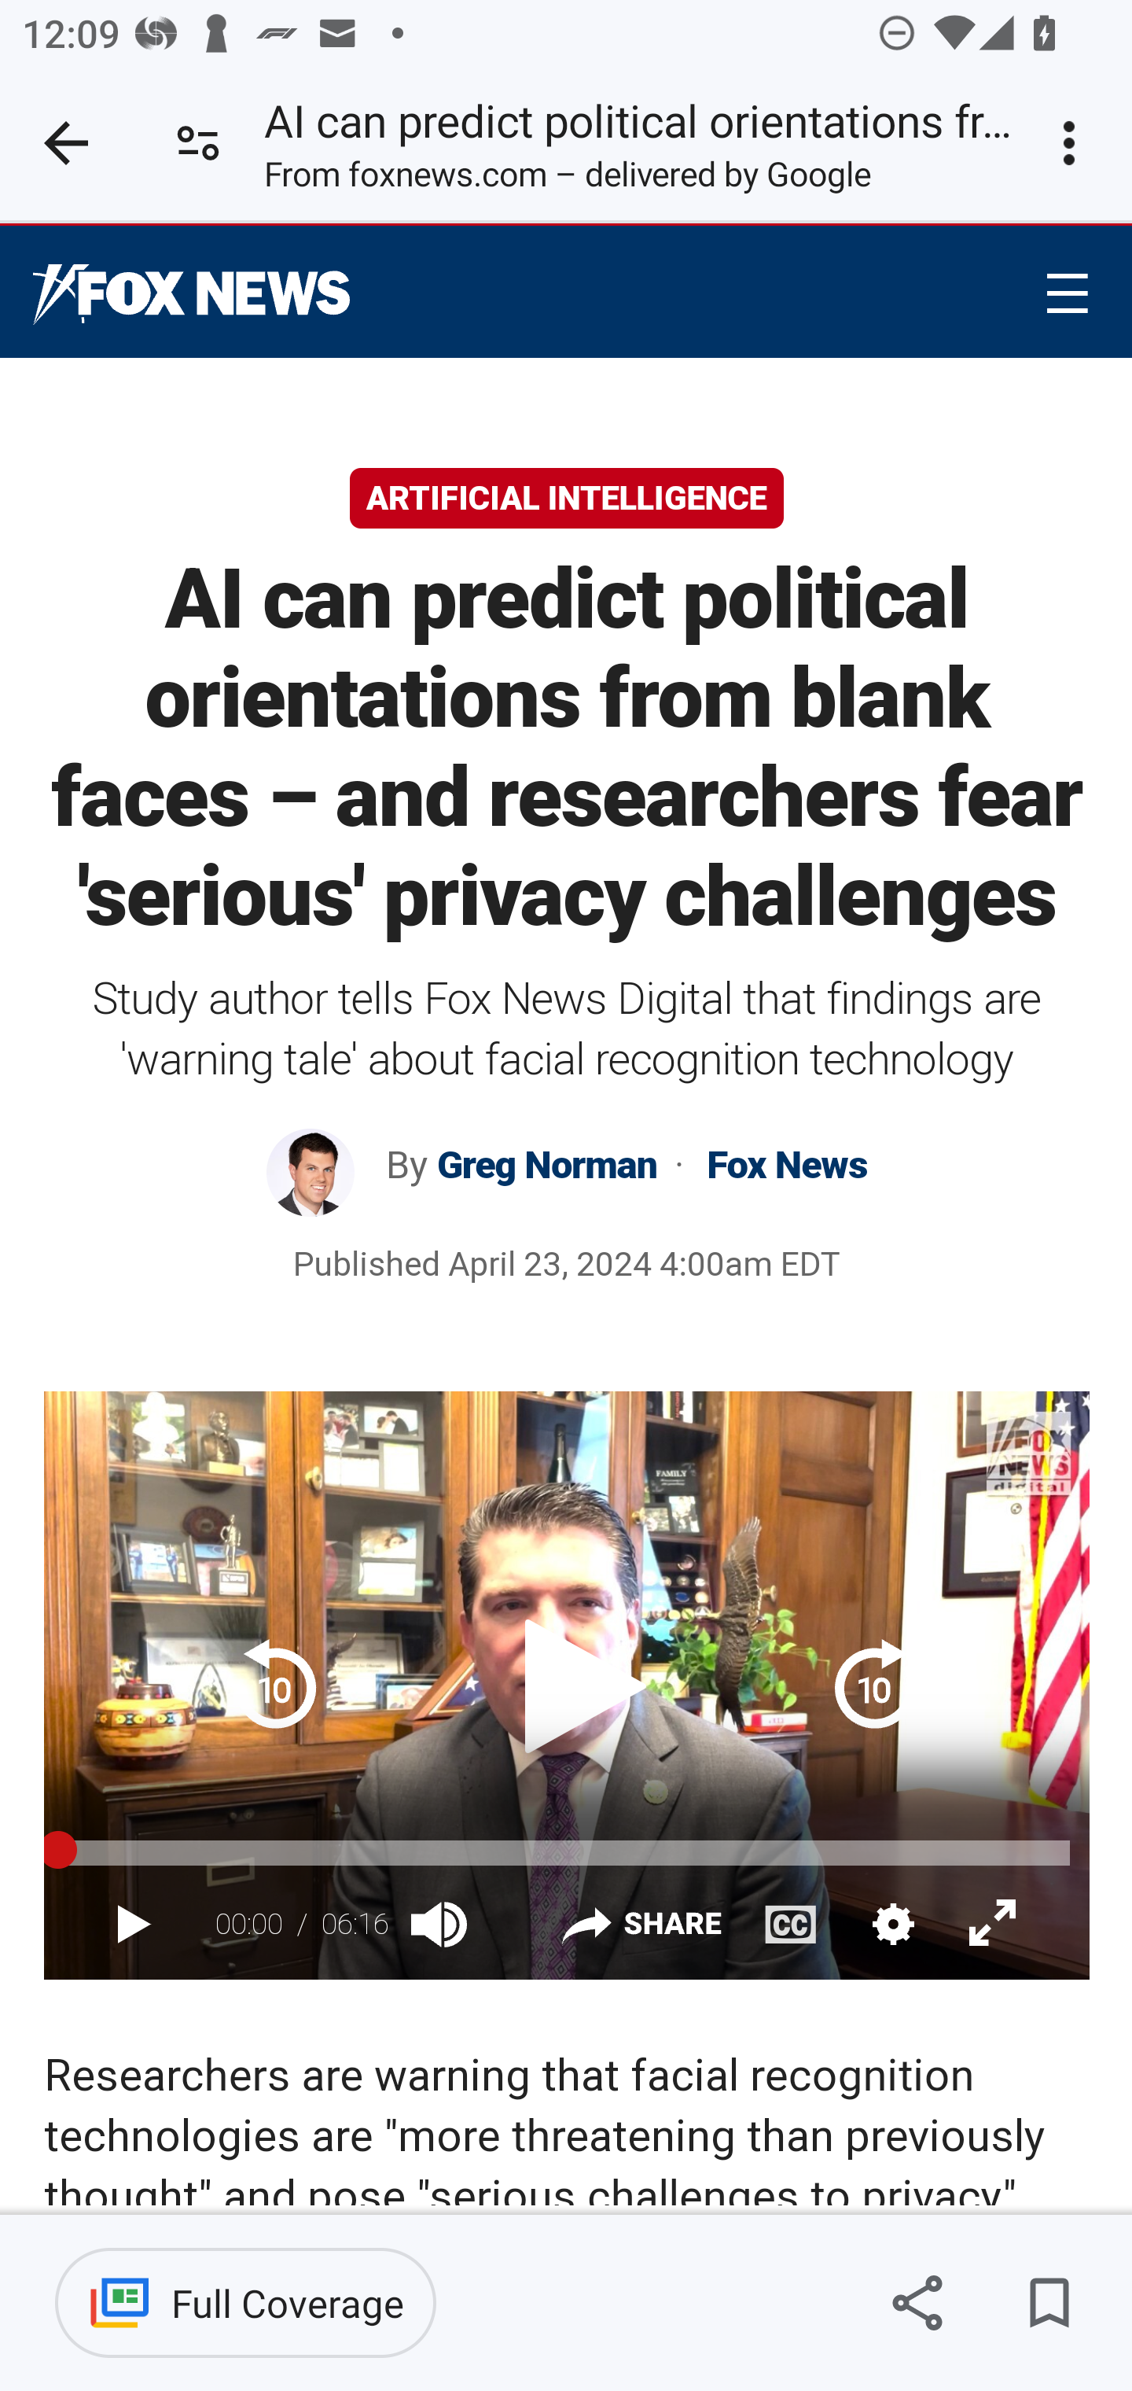 The image size is (1132, 2391). I want to click on 00:00 of 06:16, Seek, so click(566, 1853).